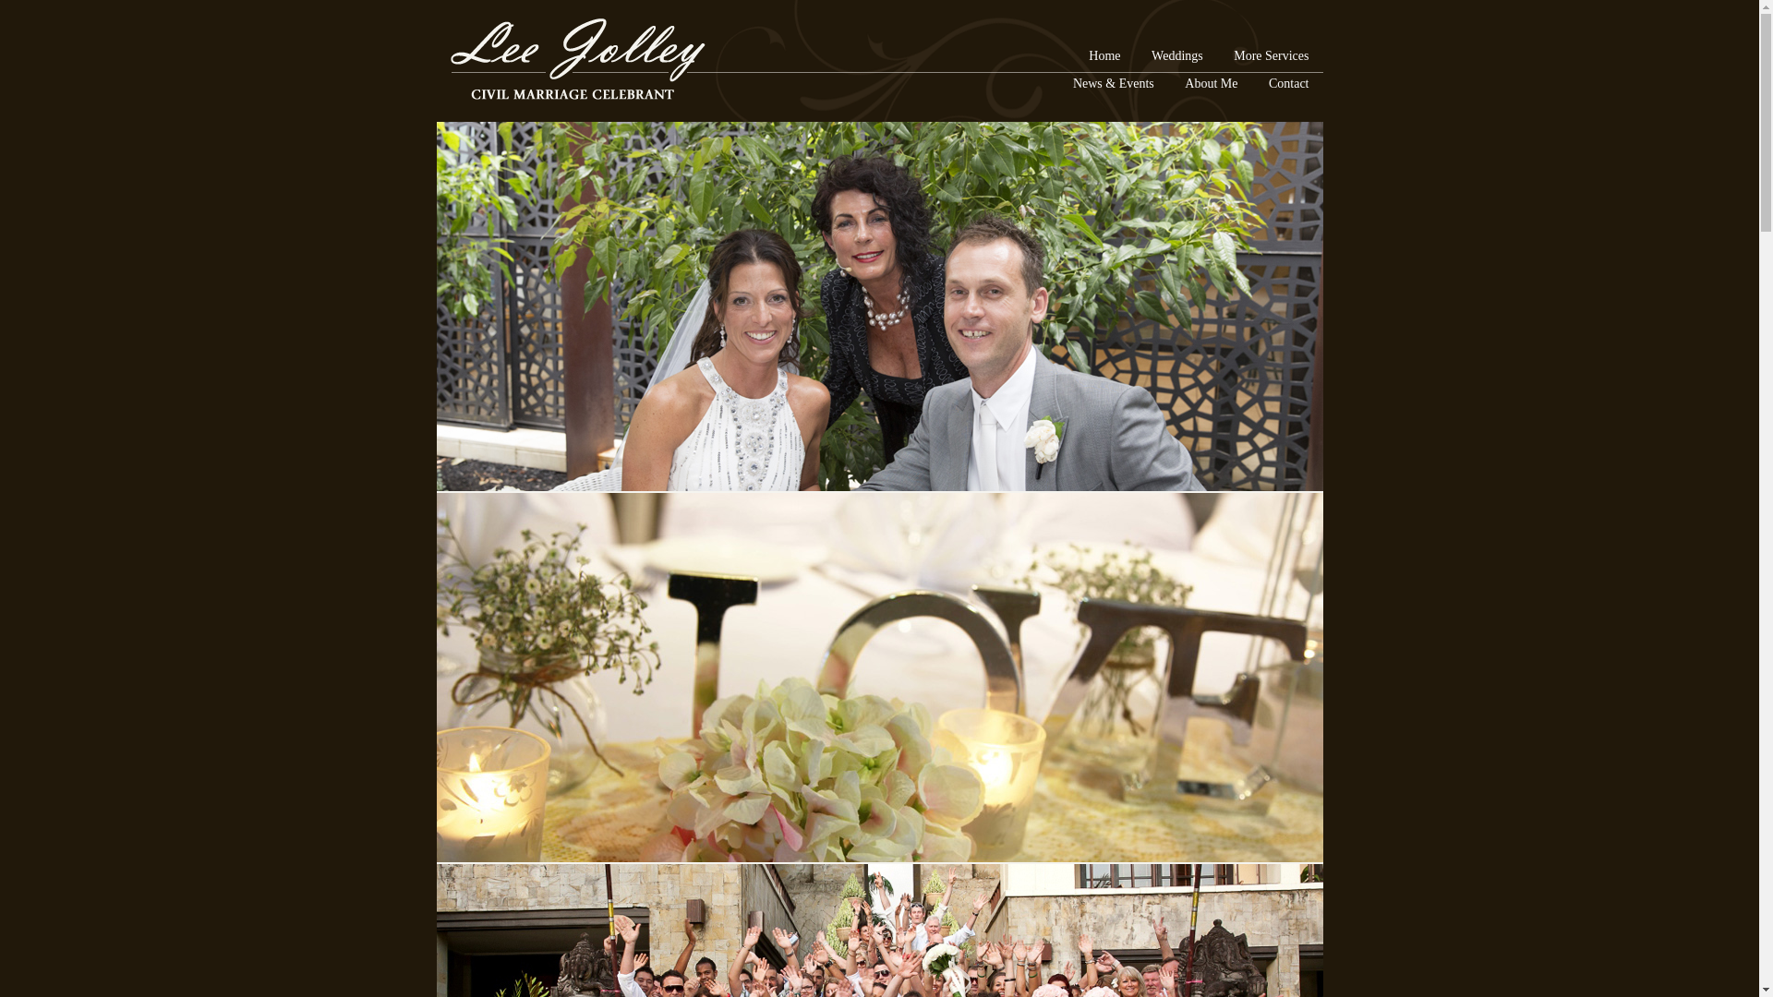 The height and width of the screenshot is (997, 1773). What do you see at coordinates (1177, 55) in the screenshot?
I see `Weddings` at bounding box center [1177, 55].